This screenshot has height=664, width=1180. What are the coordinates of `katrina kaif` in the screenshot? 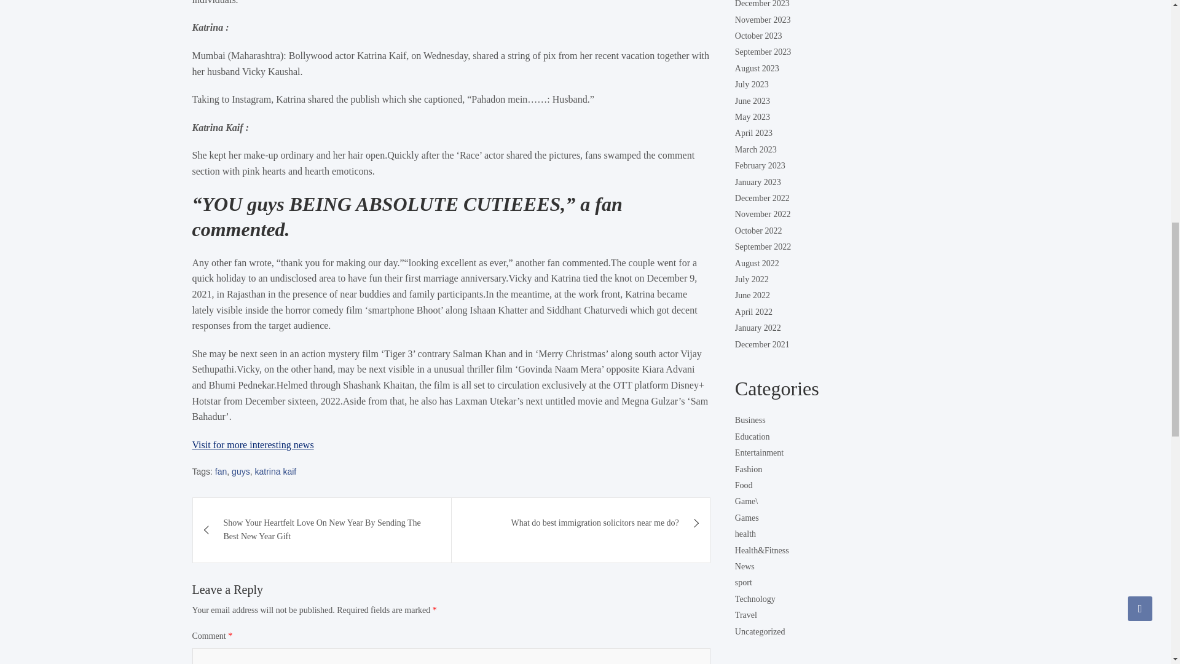 It's located at (275, 471).